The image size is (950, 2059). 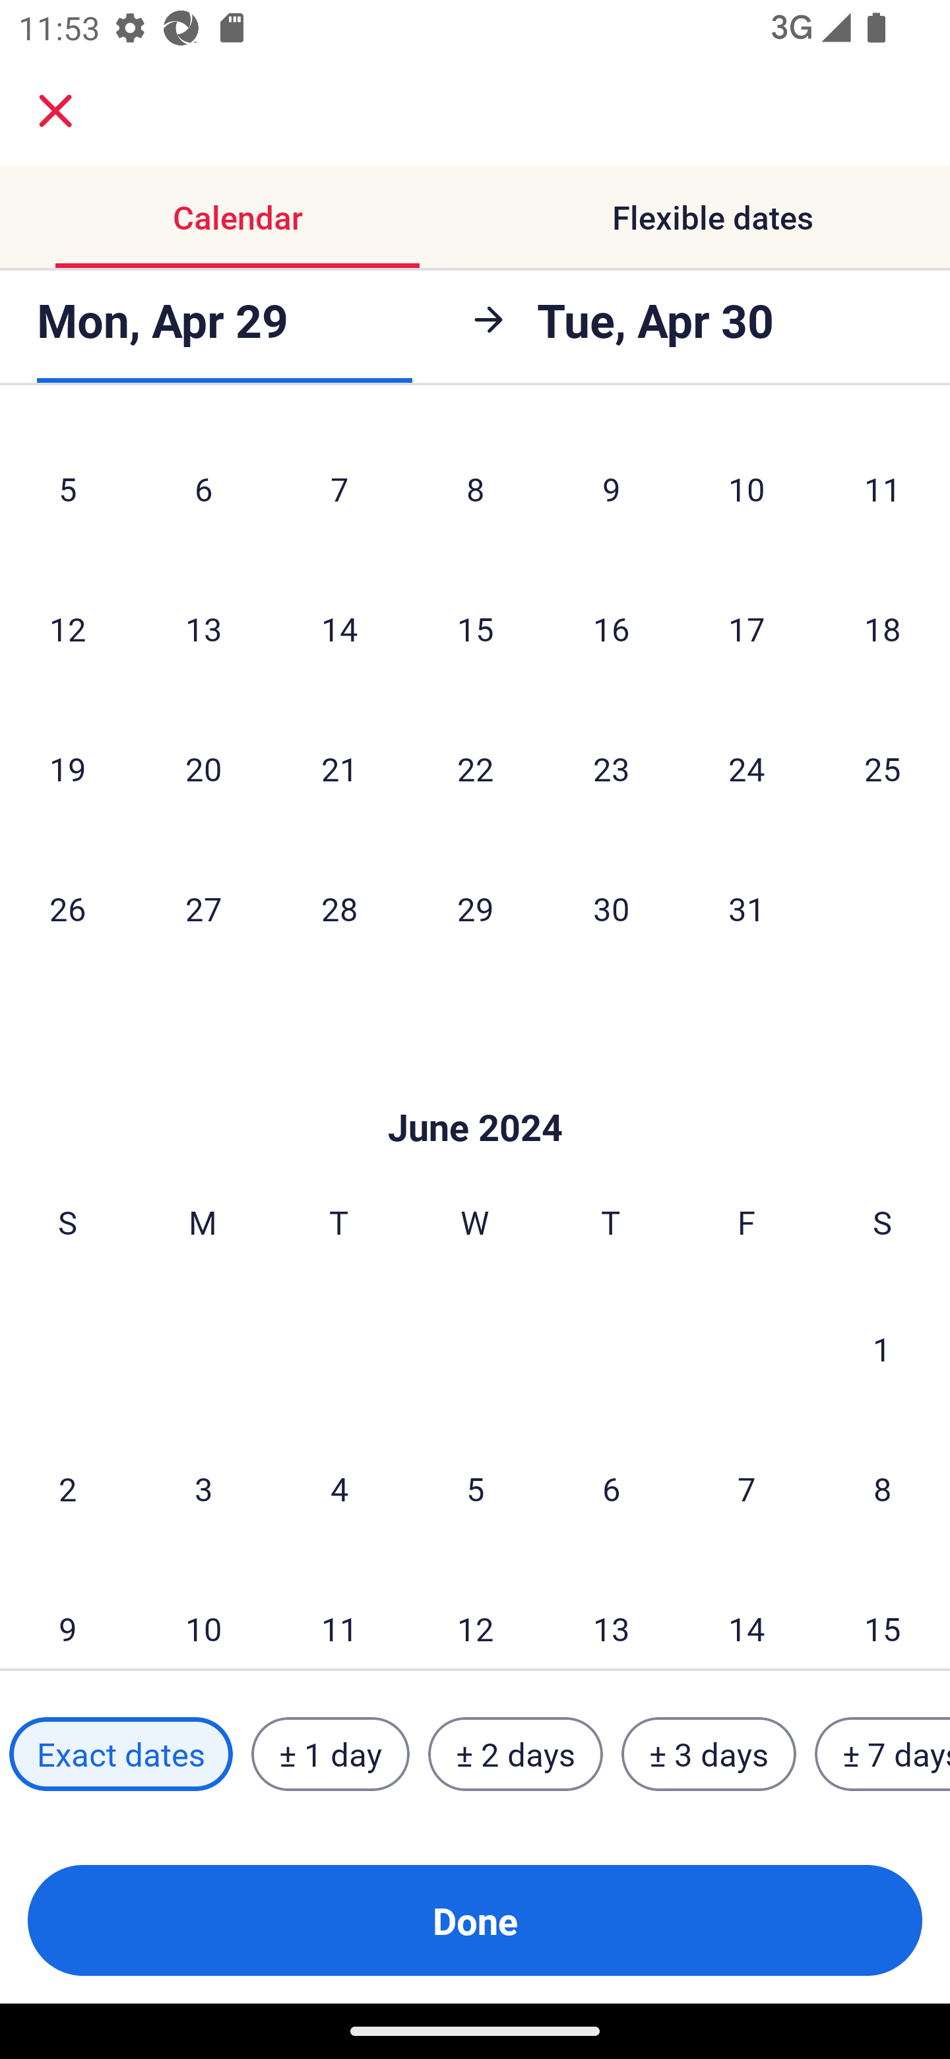 What do you see at coordinates (883, 488) in the screenshot?
I see `11 Saturday, May 11, 2024` at bounding box center [883, 488].